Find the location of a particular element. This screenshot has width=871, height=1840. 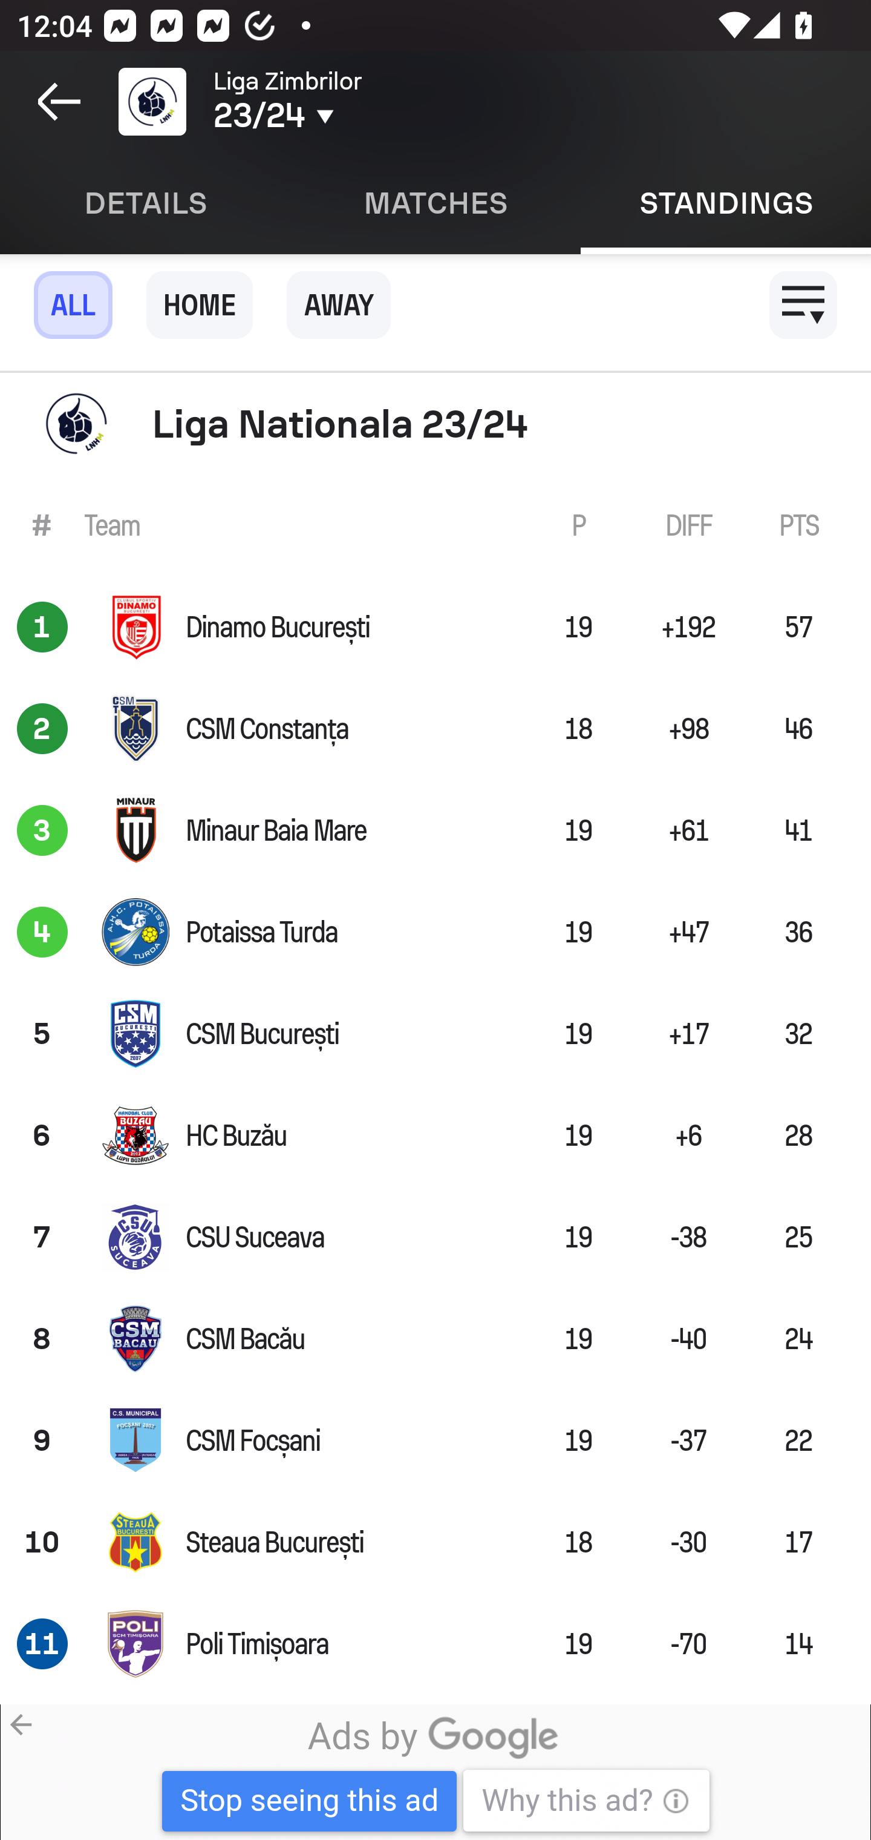

9 is located at coordinates (42, 1441).